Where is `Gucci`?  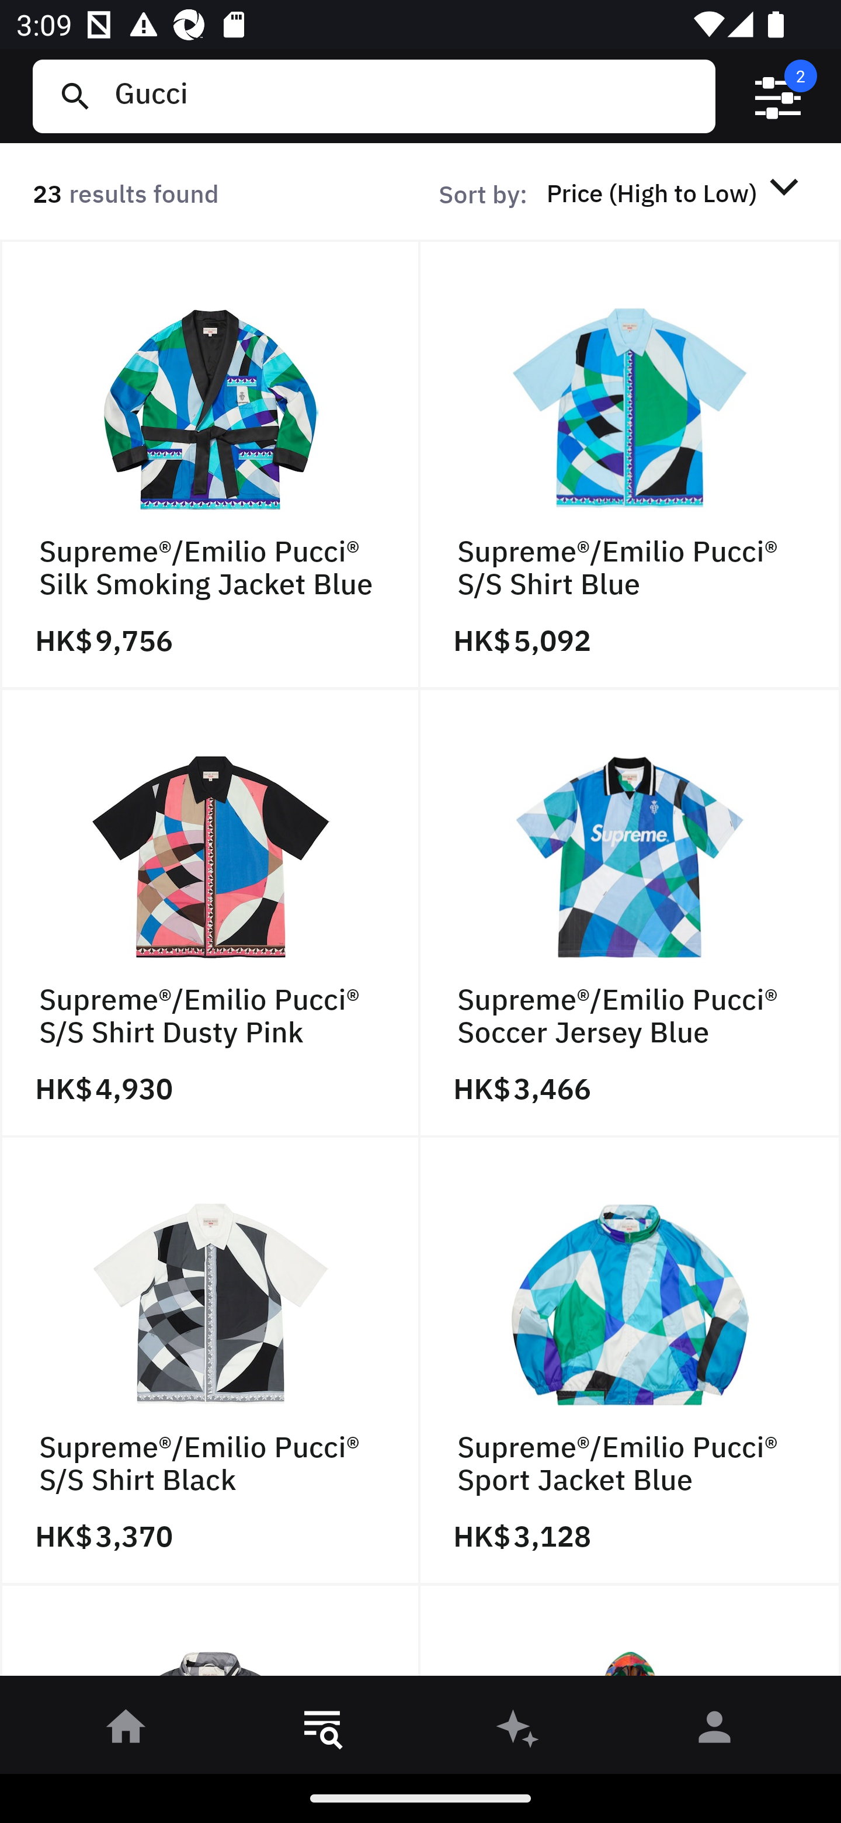
Gucci is located at coordinates (406, 96).